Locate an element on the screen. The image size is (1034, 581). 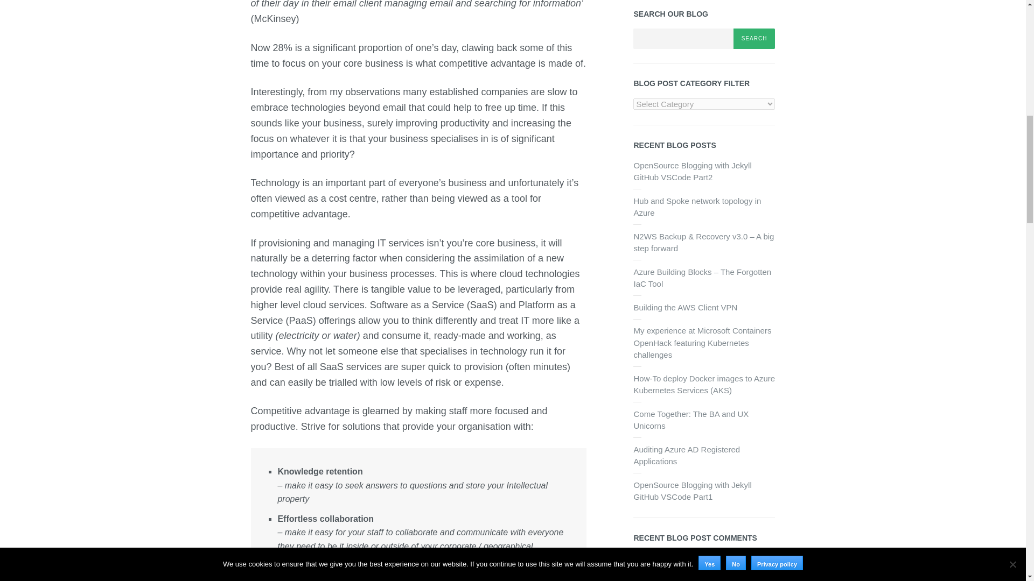
Building the AWS Client VPN is located at coordinates (685, 307).